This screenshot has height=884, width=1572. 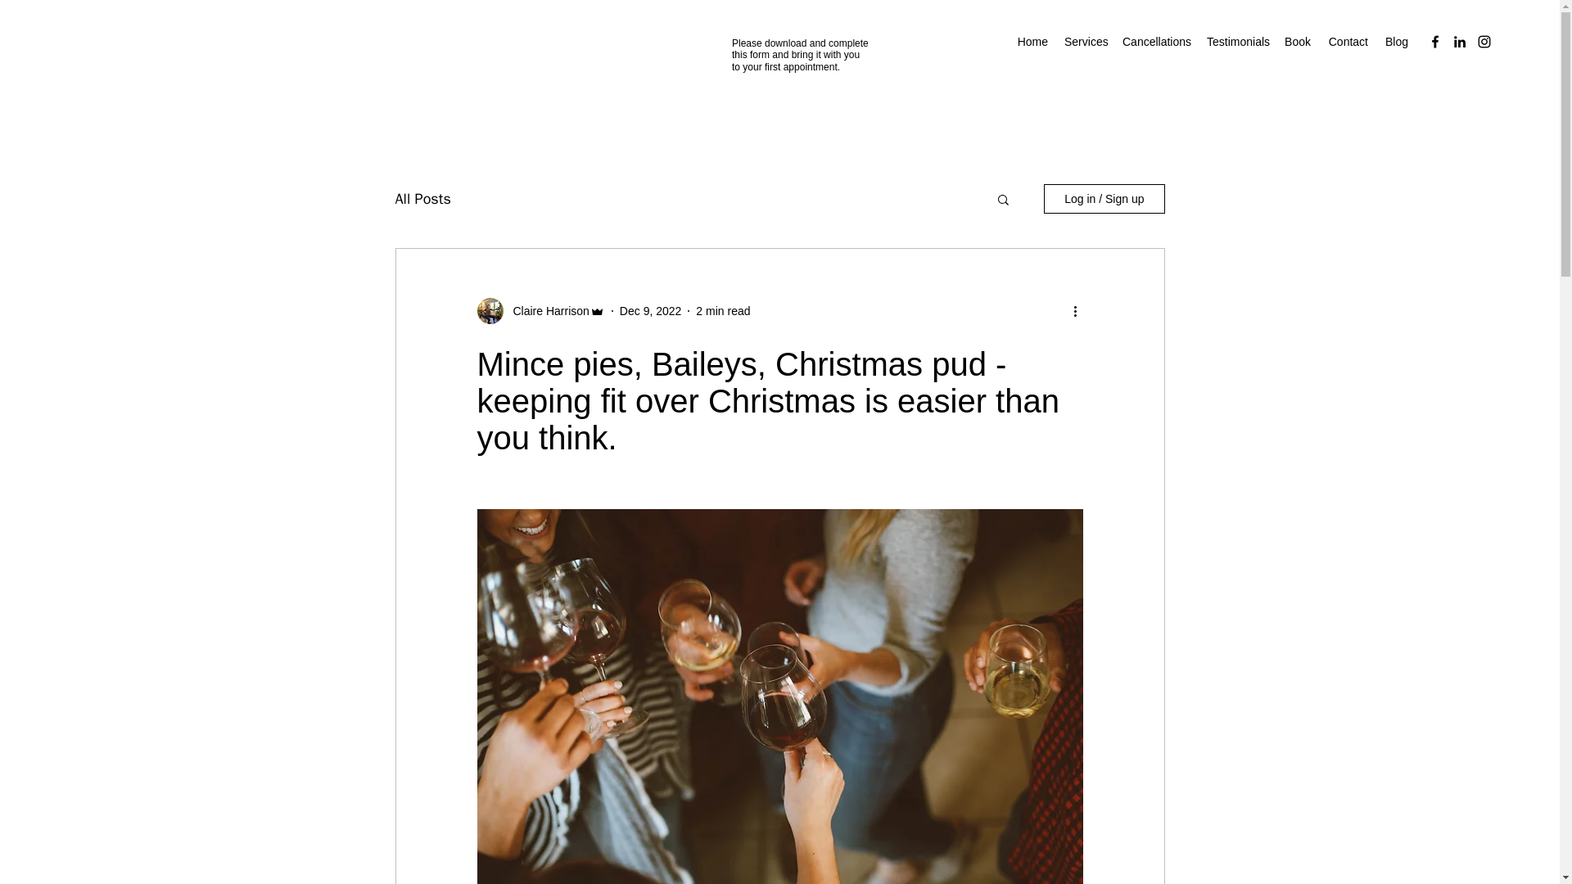 What do you see at coordinates (1032, 41) in the screenshot?
I see `Home` at bounding box center [1032, 41].